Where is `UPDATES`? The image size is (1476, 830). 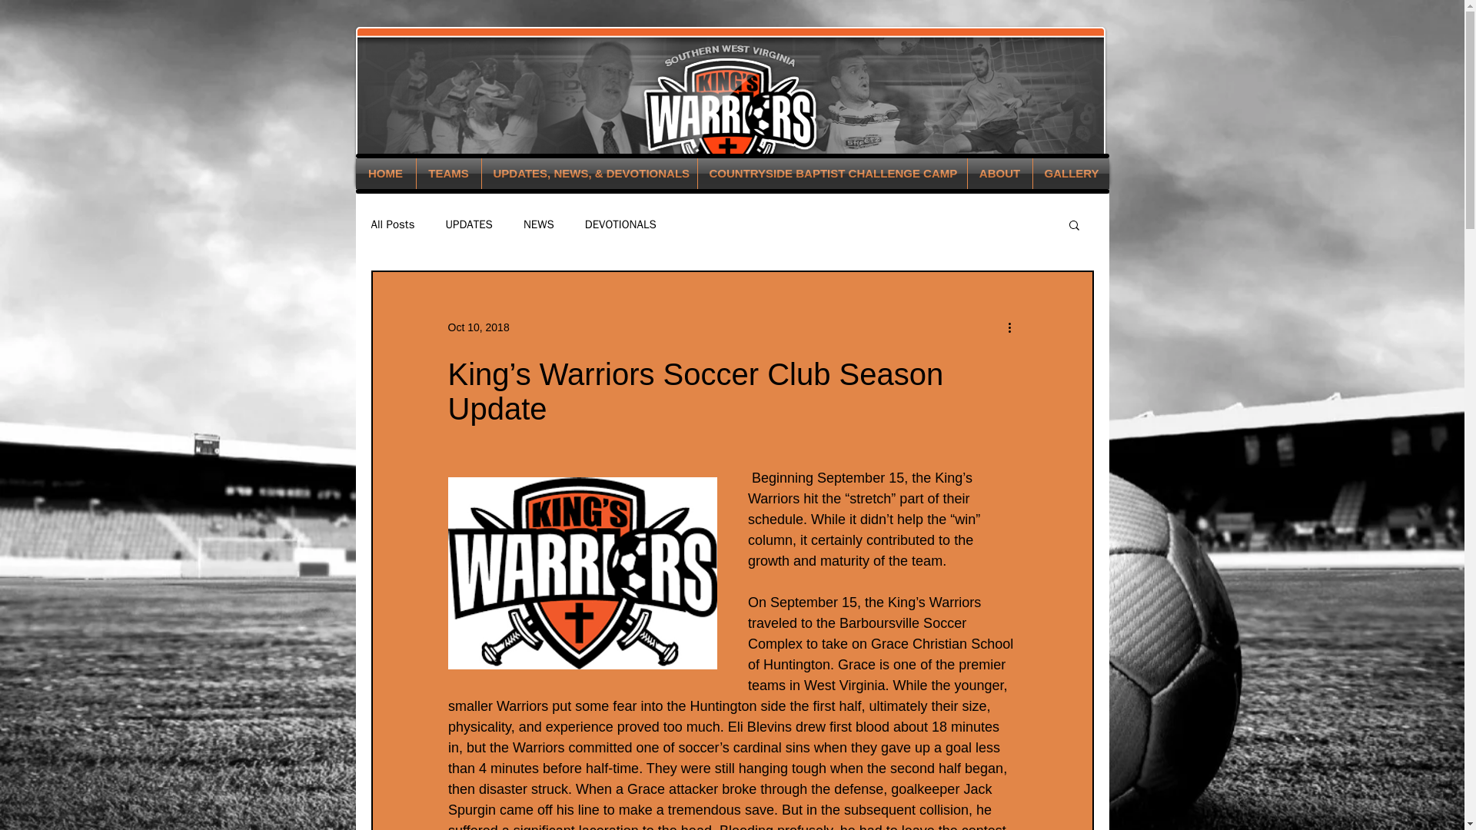 UPDATES is located at coordinates (468, 224).